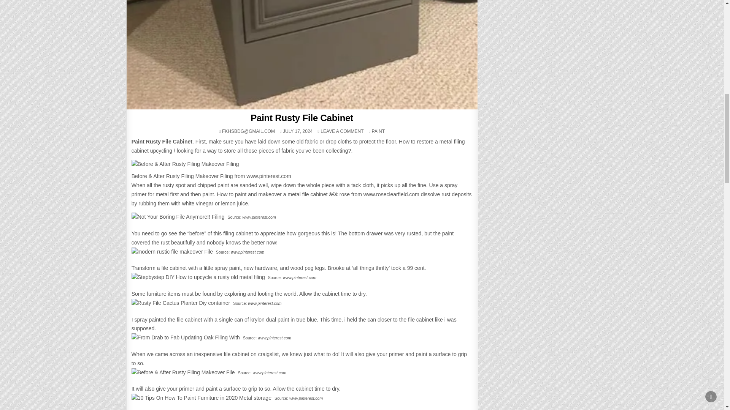 This screenshot has height=410, width=730. I want to click on Paint Rusty File Cabinet 9, so click(202, 398).